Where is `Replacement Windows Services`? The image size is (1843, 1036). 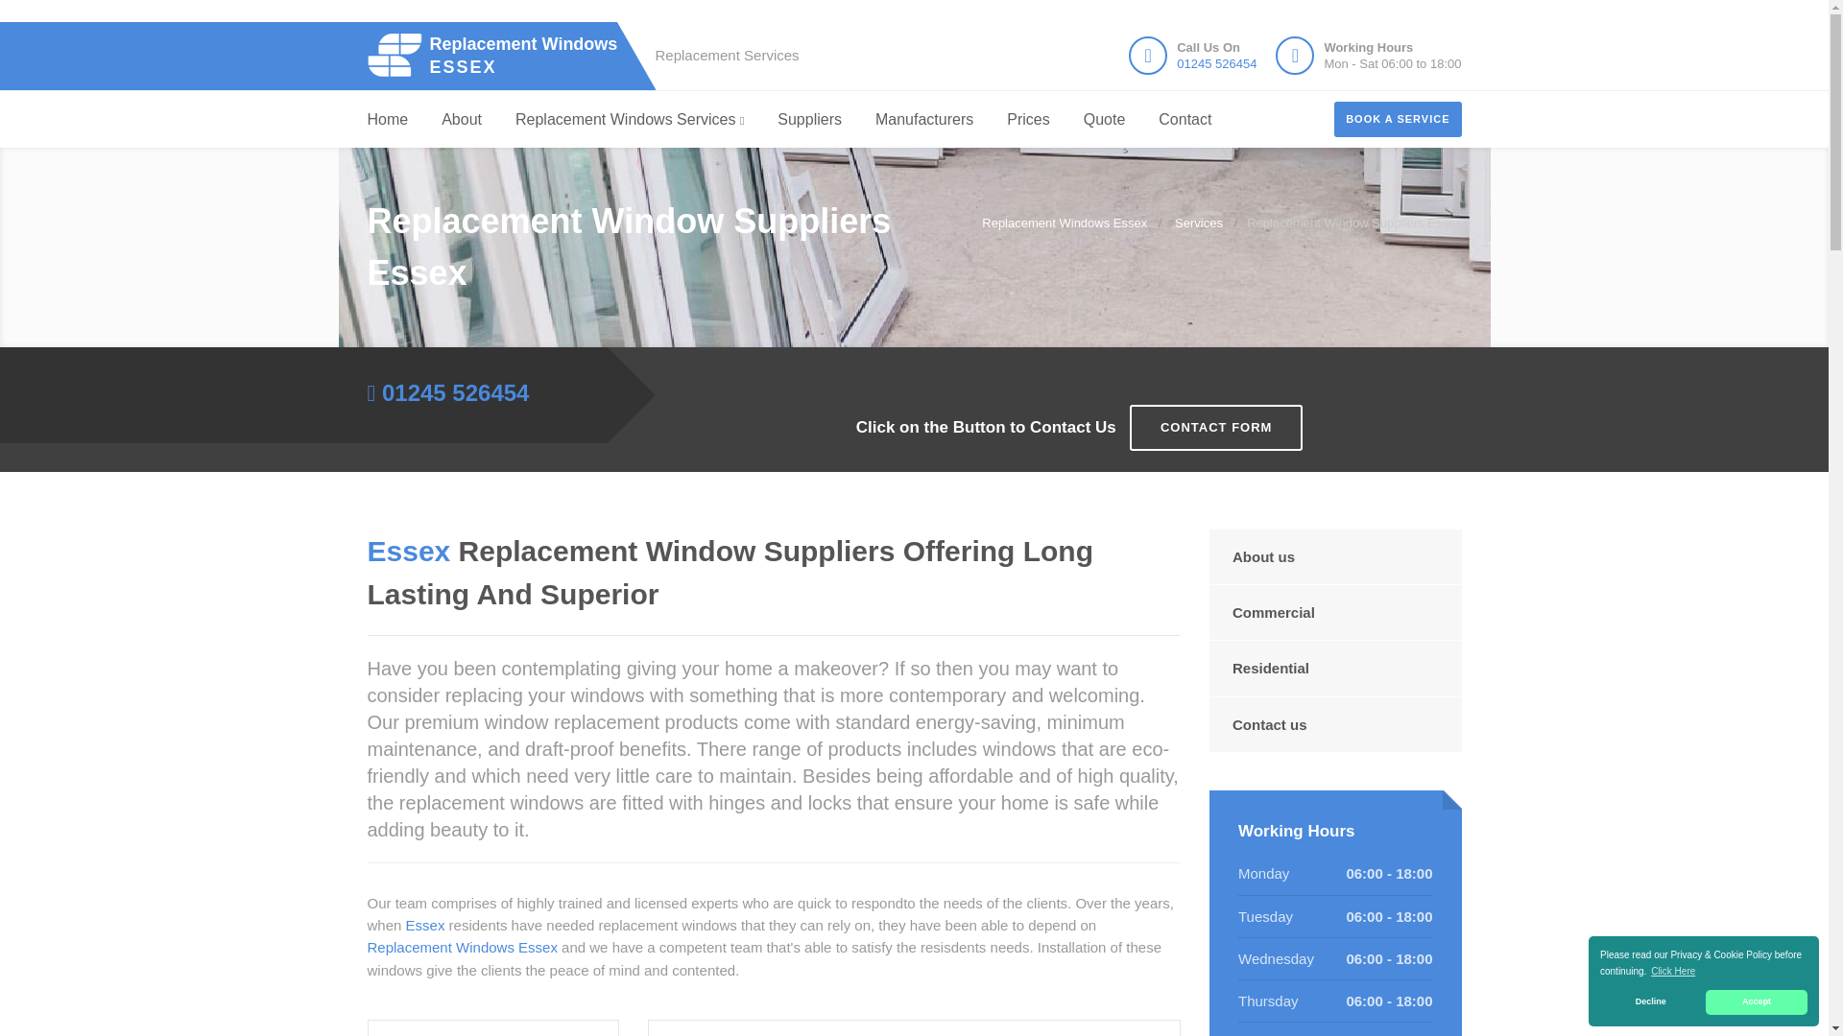 Replacement Windows Services is located at coordinates (630, 120).